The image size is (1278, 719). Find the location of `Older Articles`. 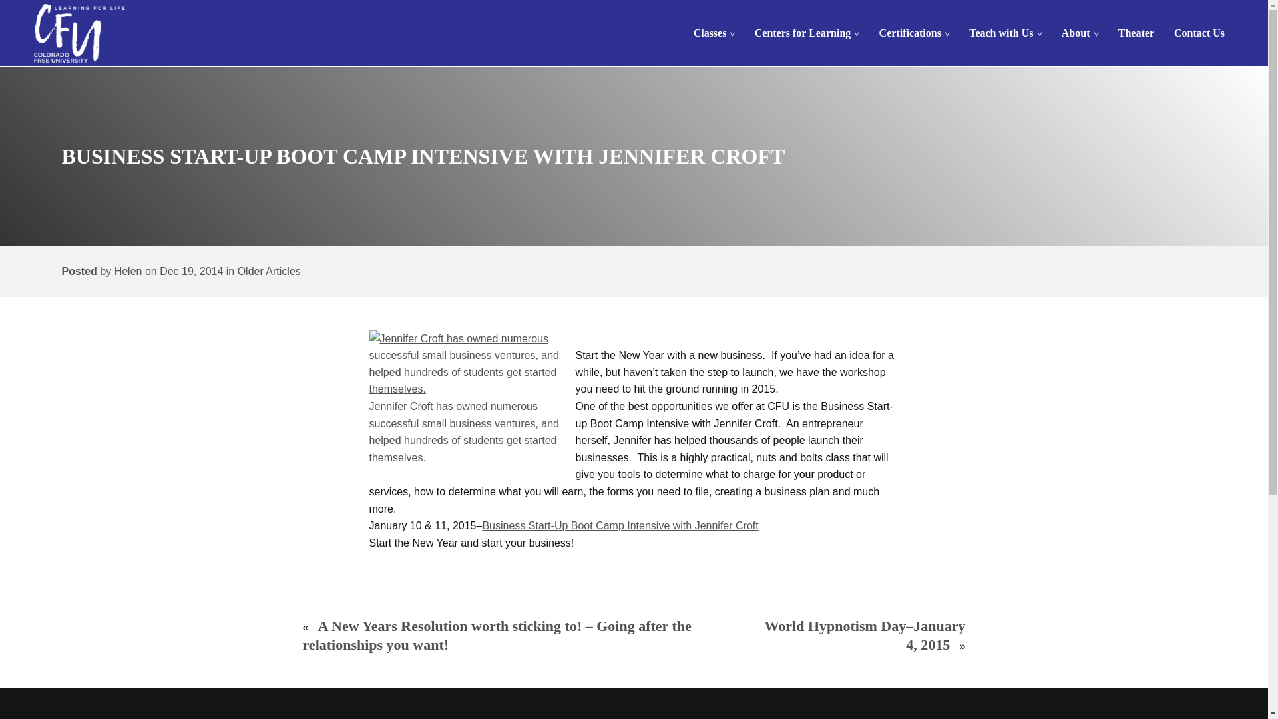

Older Articles is located at coordinates (269, 270).